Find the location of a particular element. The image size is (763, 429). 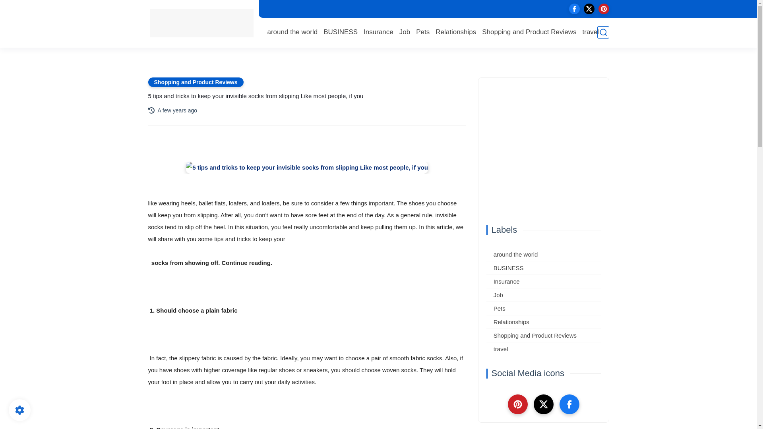

around the world is located at coordinates (292, 32).